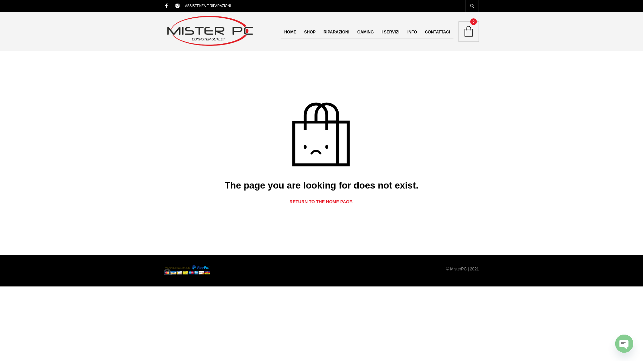  I want to click on SHOP, so click(310, 32).